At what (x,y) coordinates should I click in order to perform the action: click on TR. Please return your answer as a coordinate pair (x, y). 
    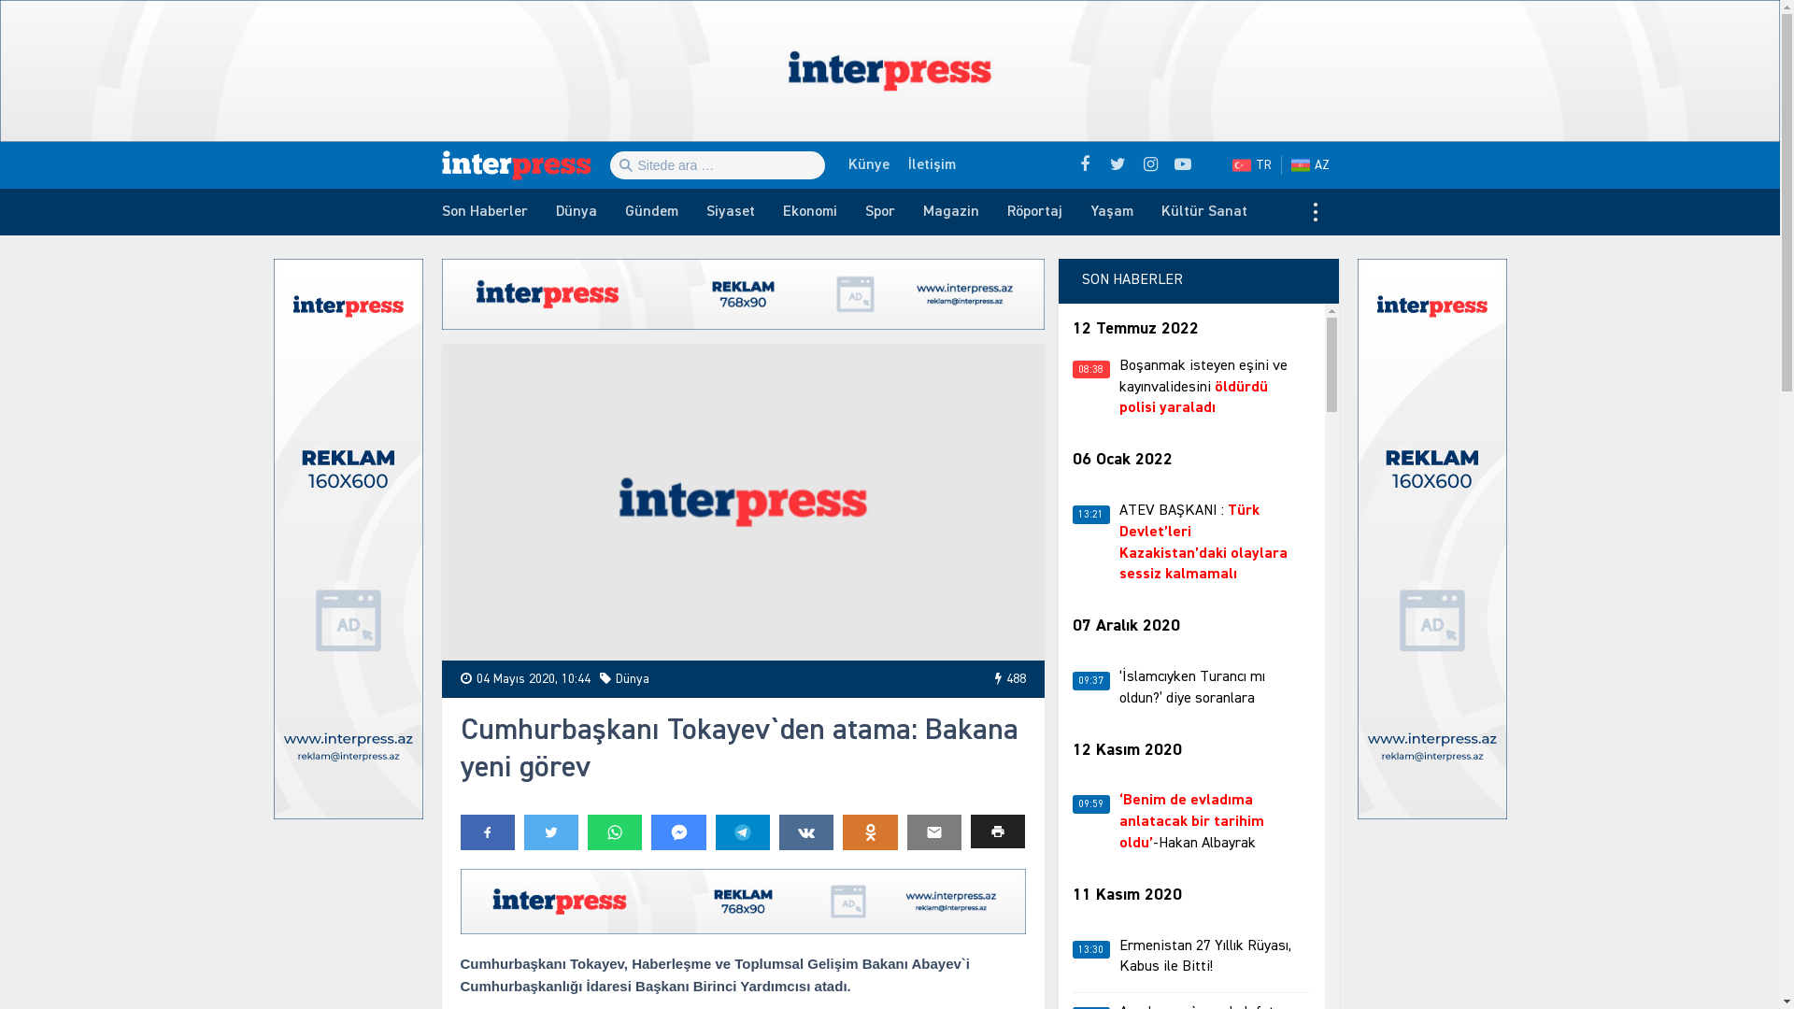
    Looking at the image, I should click on (1252, 164).